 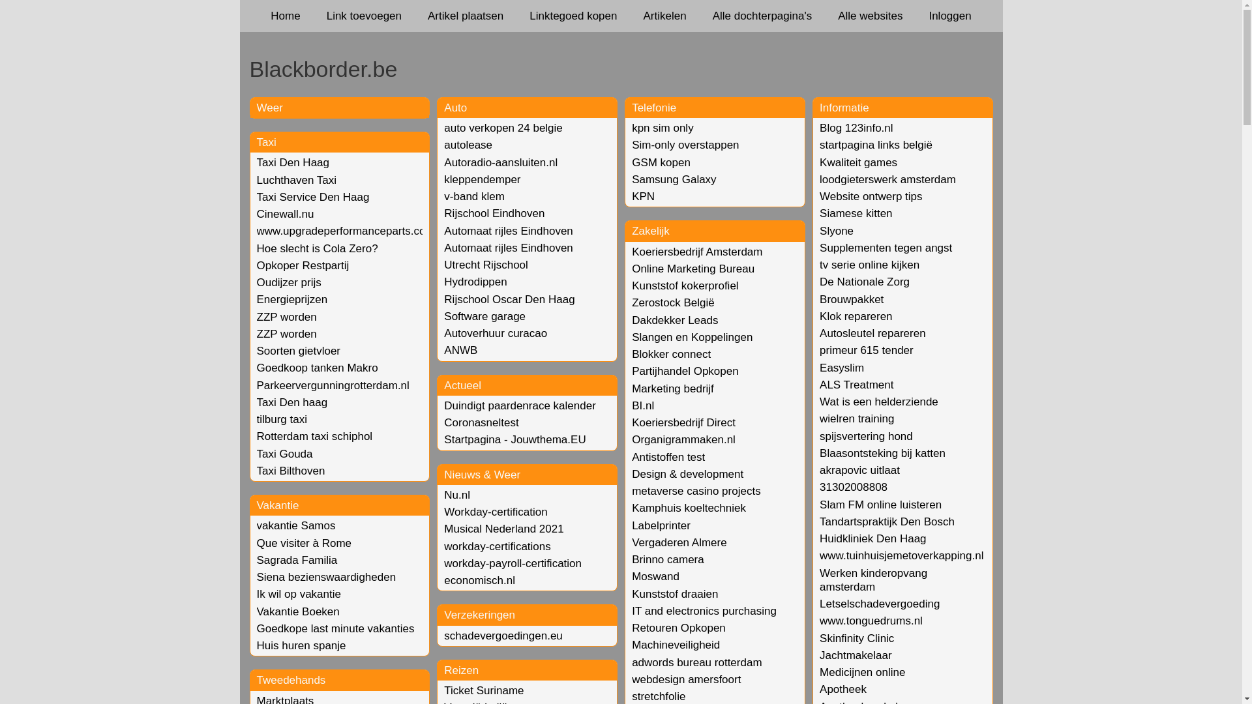 What do you see at coordinates (642, 405) in the screenshot?
I see `BI.nl` at bounding box center [642, 405].